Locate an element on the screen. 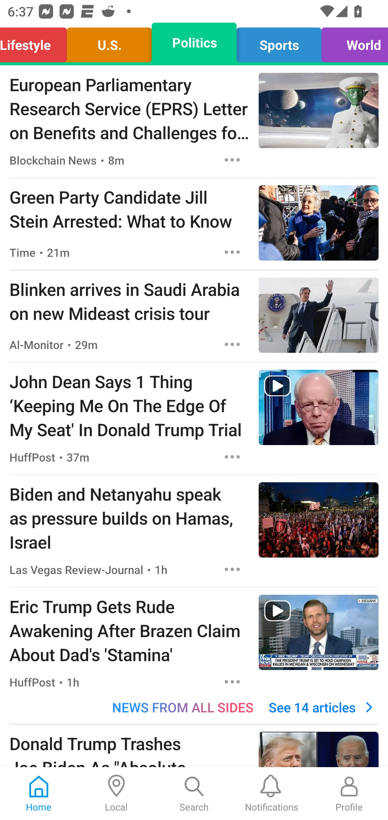  Options is located at coordinates (232, 569).